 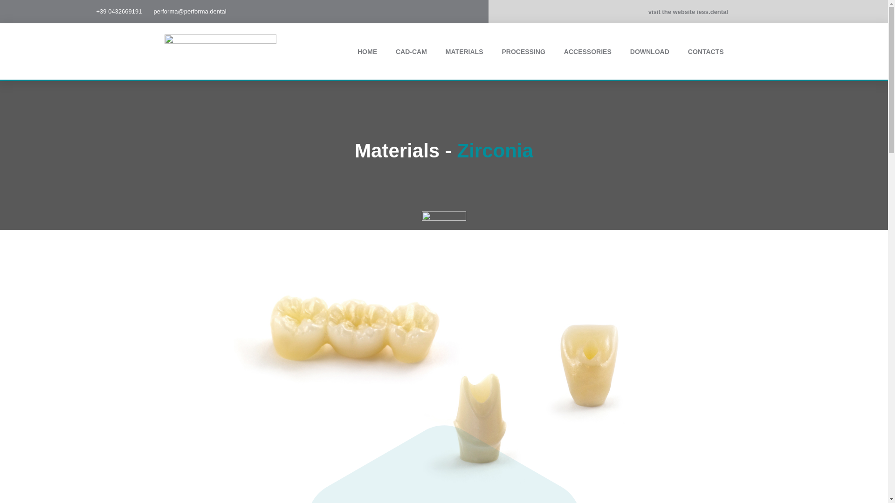 I want to click on visit the website iess.dental, so click(x=688, y=12).